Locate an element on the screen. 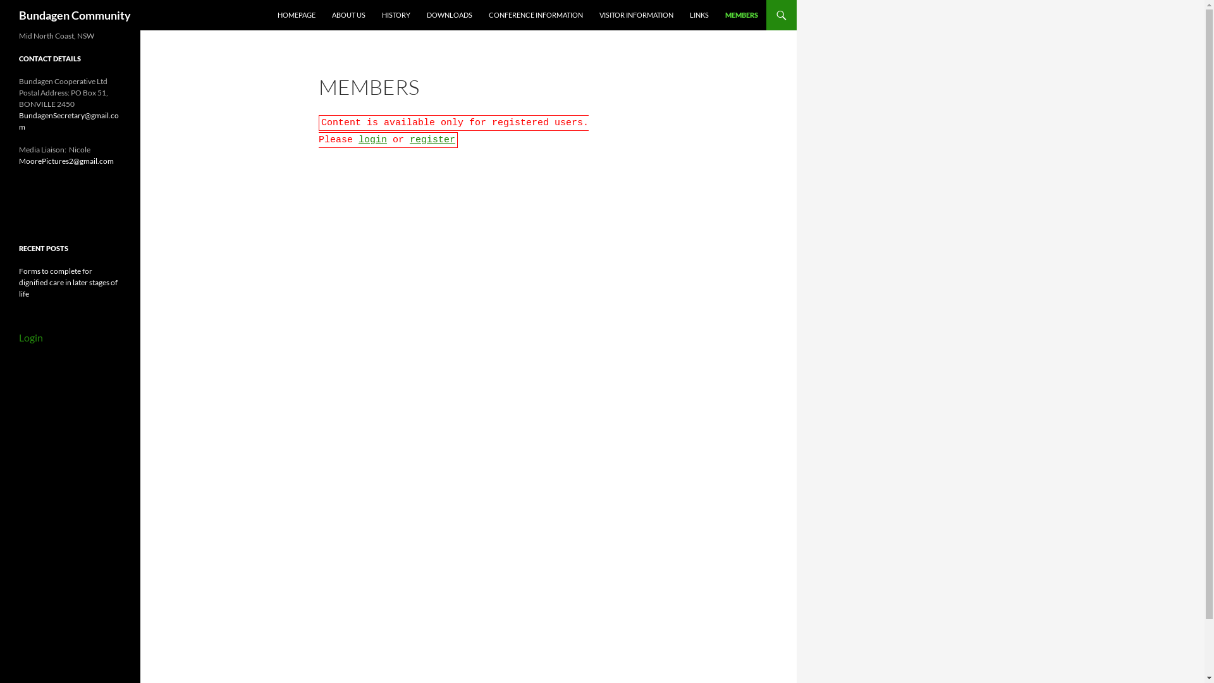 The height and width of the screenshot is (683, 1214). MoorePictures2@gmail.com is located at coordinates (66, 161).